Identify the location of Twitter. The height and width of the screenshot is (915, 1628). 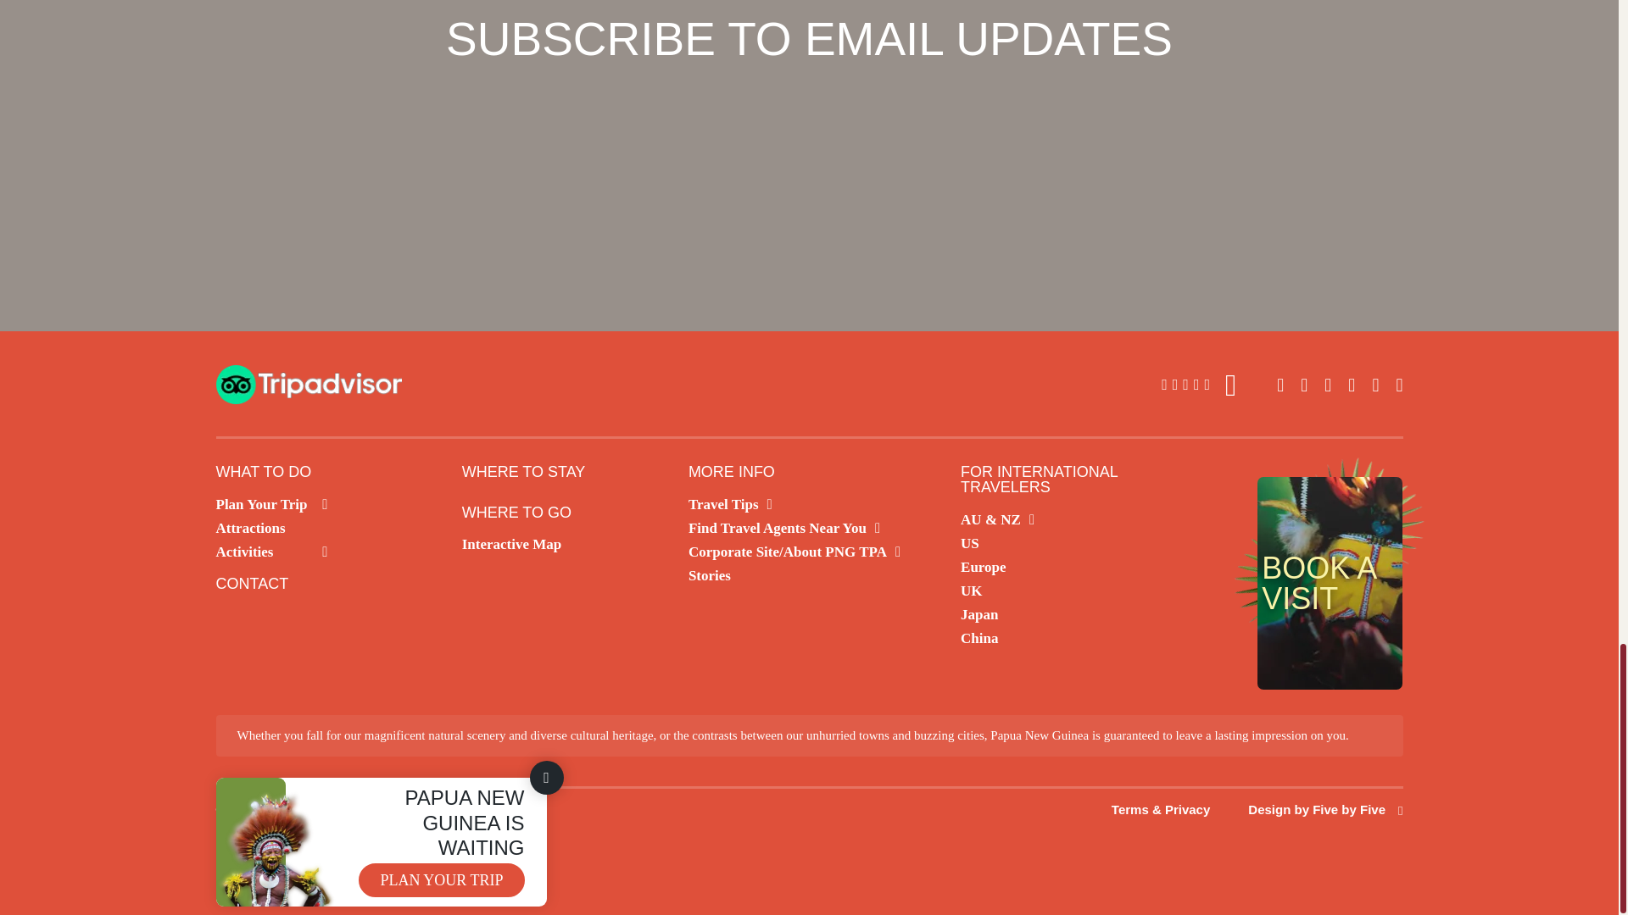
(1280, 385).